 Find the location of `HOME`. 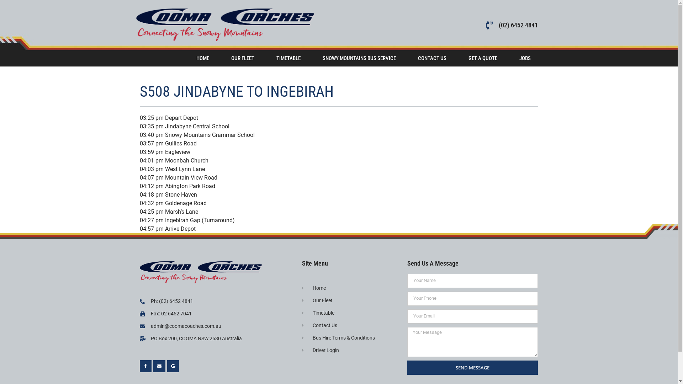

HOME is located at coordinates (202, 58).